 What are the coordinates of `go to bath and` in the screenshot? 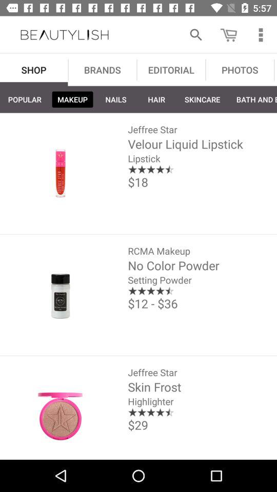 It's located at (252, 99).